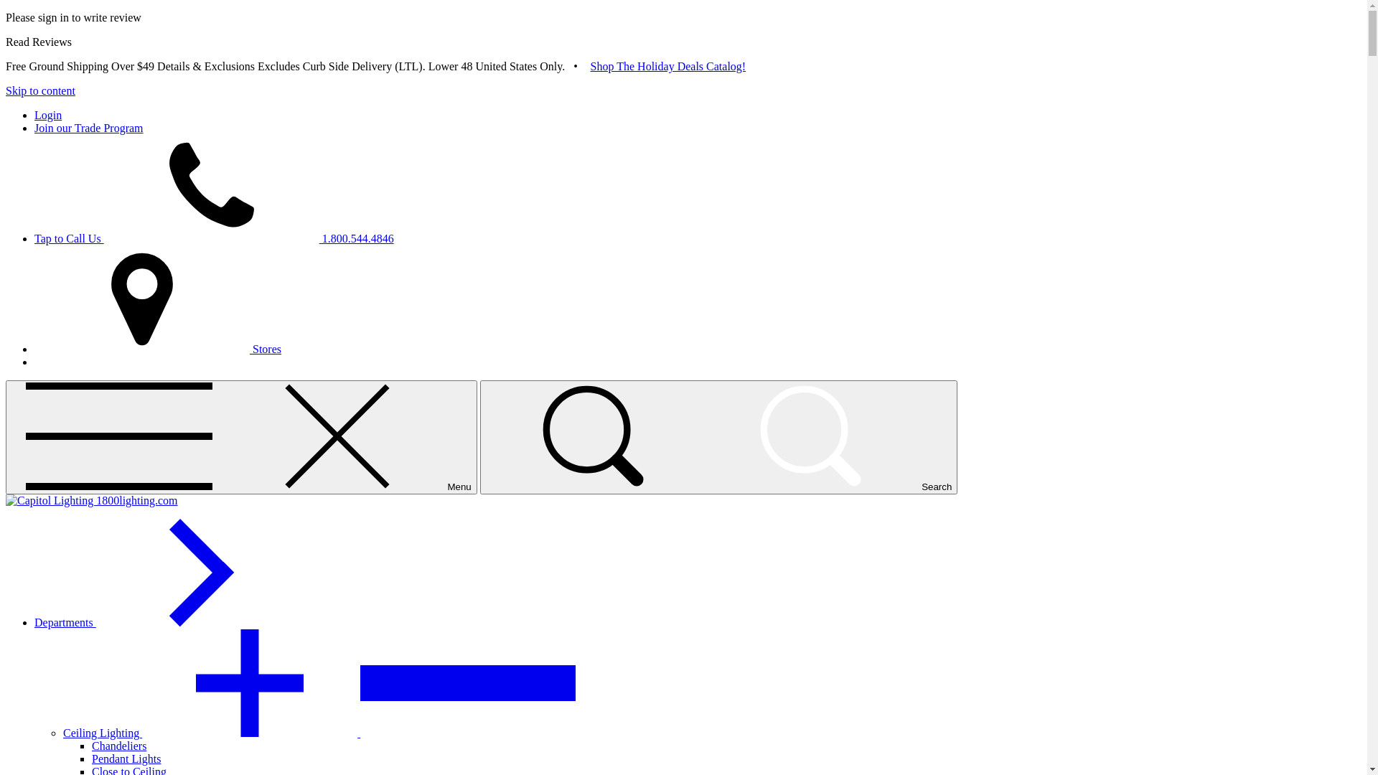  What do you see at coordinates (319, 733) in the screenshot?
I see `Ceiling Lighting` at bounding box center [319, 733].